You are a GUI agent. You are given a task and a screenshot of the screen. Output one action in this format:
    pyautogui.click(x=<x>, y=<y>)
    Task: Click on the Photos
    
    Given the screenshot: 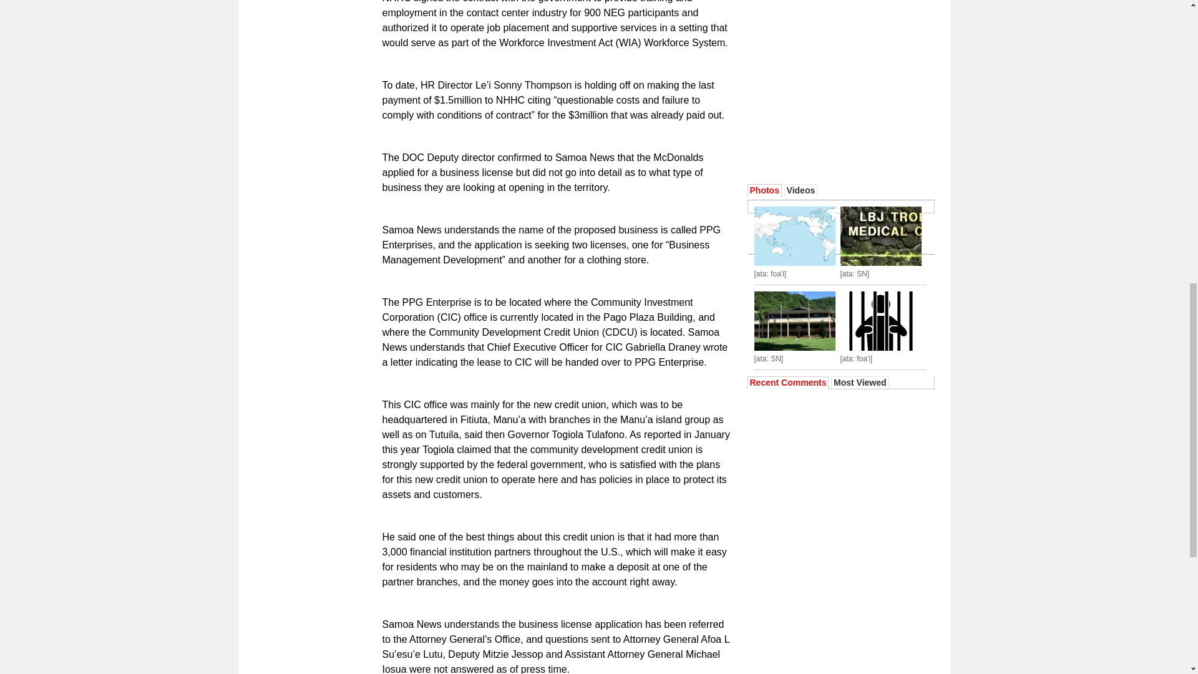 What is the action you would take?
    pyautogui.click(x=764, y=190)
    